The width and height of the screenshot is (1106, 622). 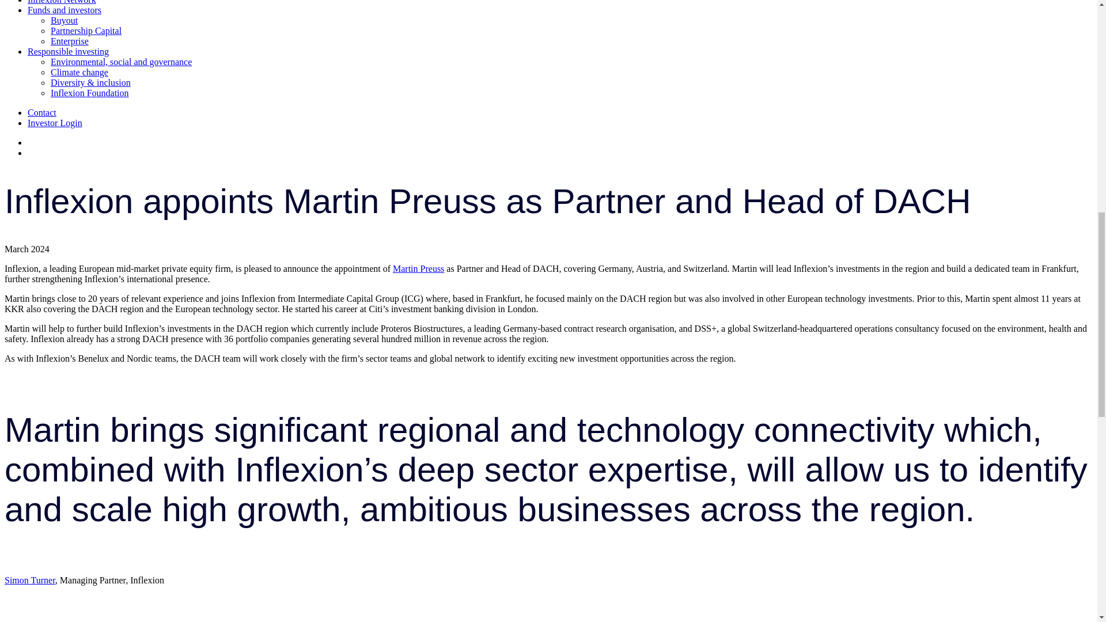 I want to click on Funds and investors, so click(x=65, y=9).